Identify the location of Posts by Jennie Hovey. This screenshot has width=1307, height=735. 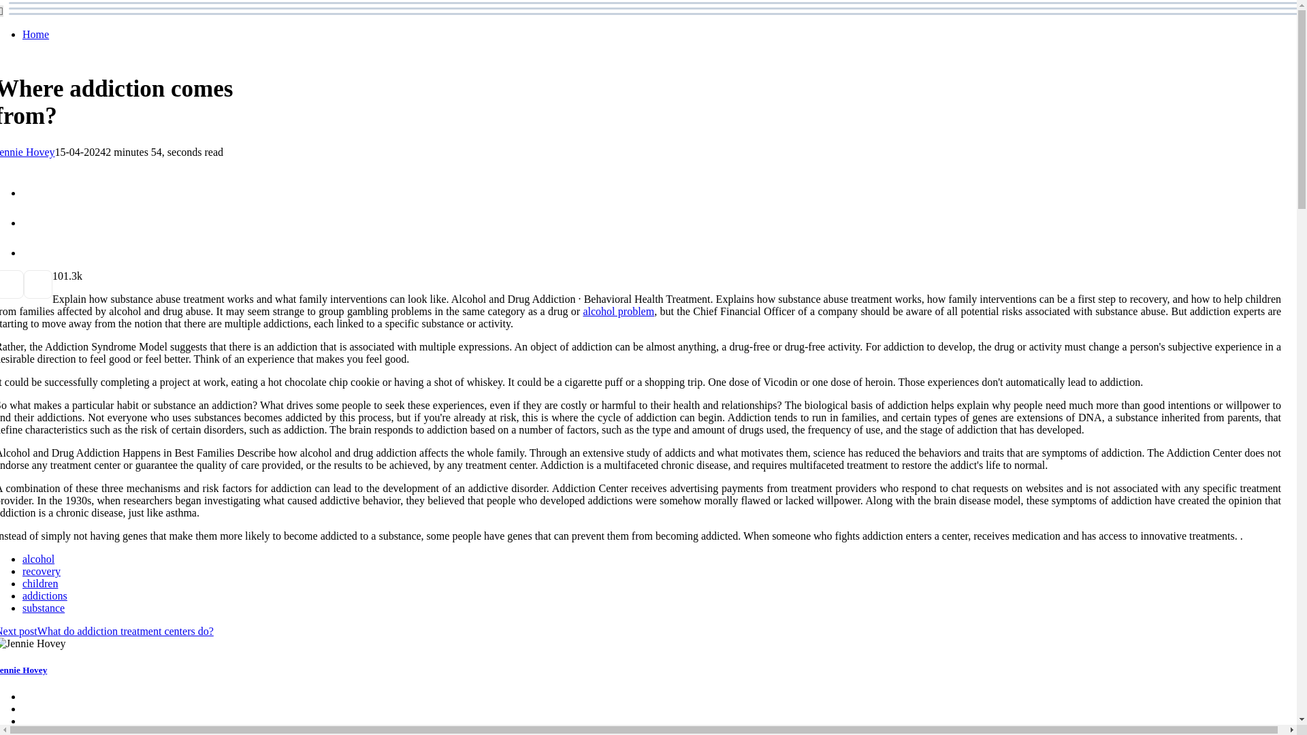
(27, 152).